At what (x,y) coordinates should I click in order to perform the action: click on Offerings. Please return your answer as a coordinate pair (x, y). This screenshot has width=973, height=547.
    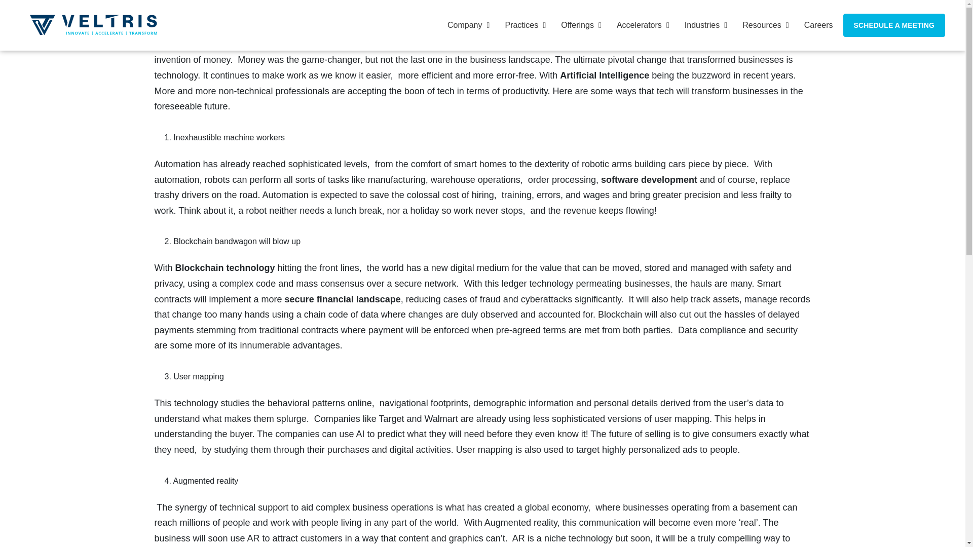
    Looking at the image, I should click on (578, 25).